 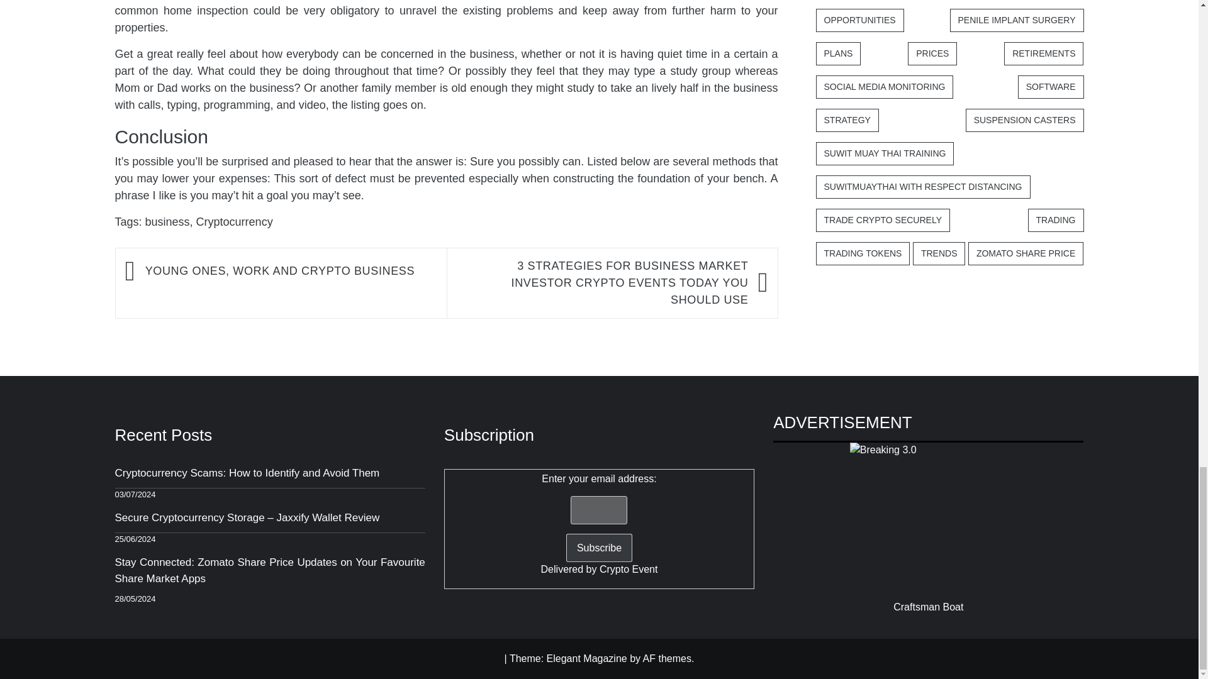 I want to click on Breaking 3.0, so click(x=929, y=521).